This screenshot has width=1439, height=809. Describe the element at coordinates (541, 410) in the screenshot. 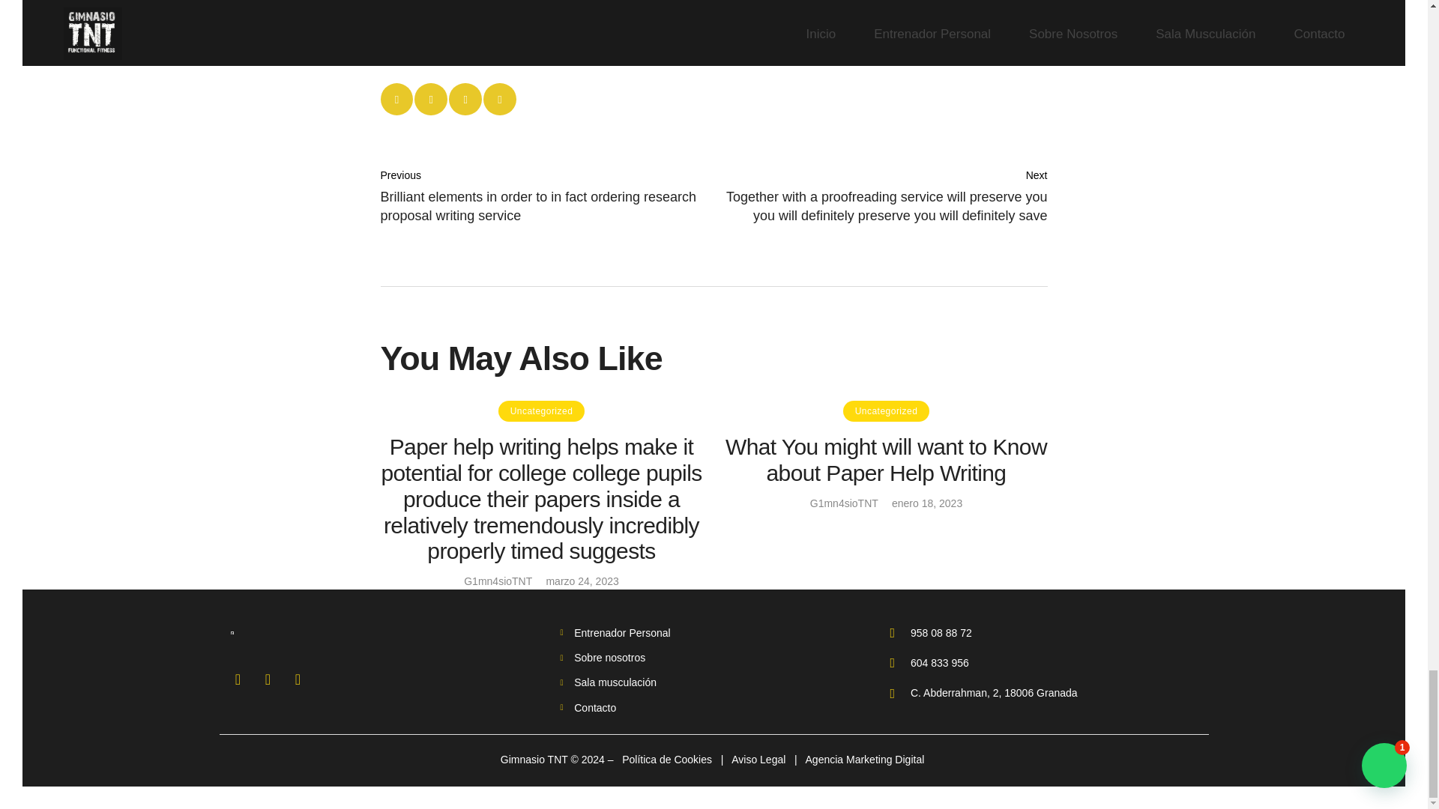

I see `Uncategorized` at that location.